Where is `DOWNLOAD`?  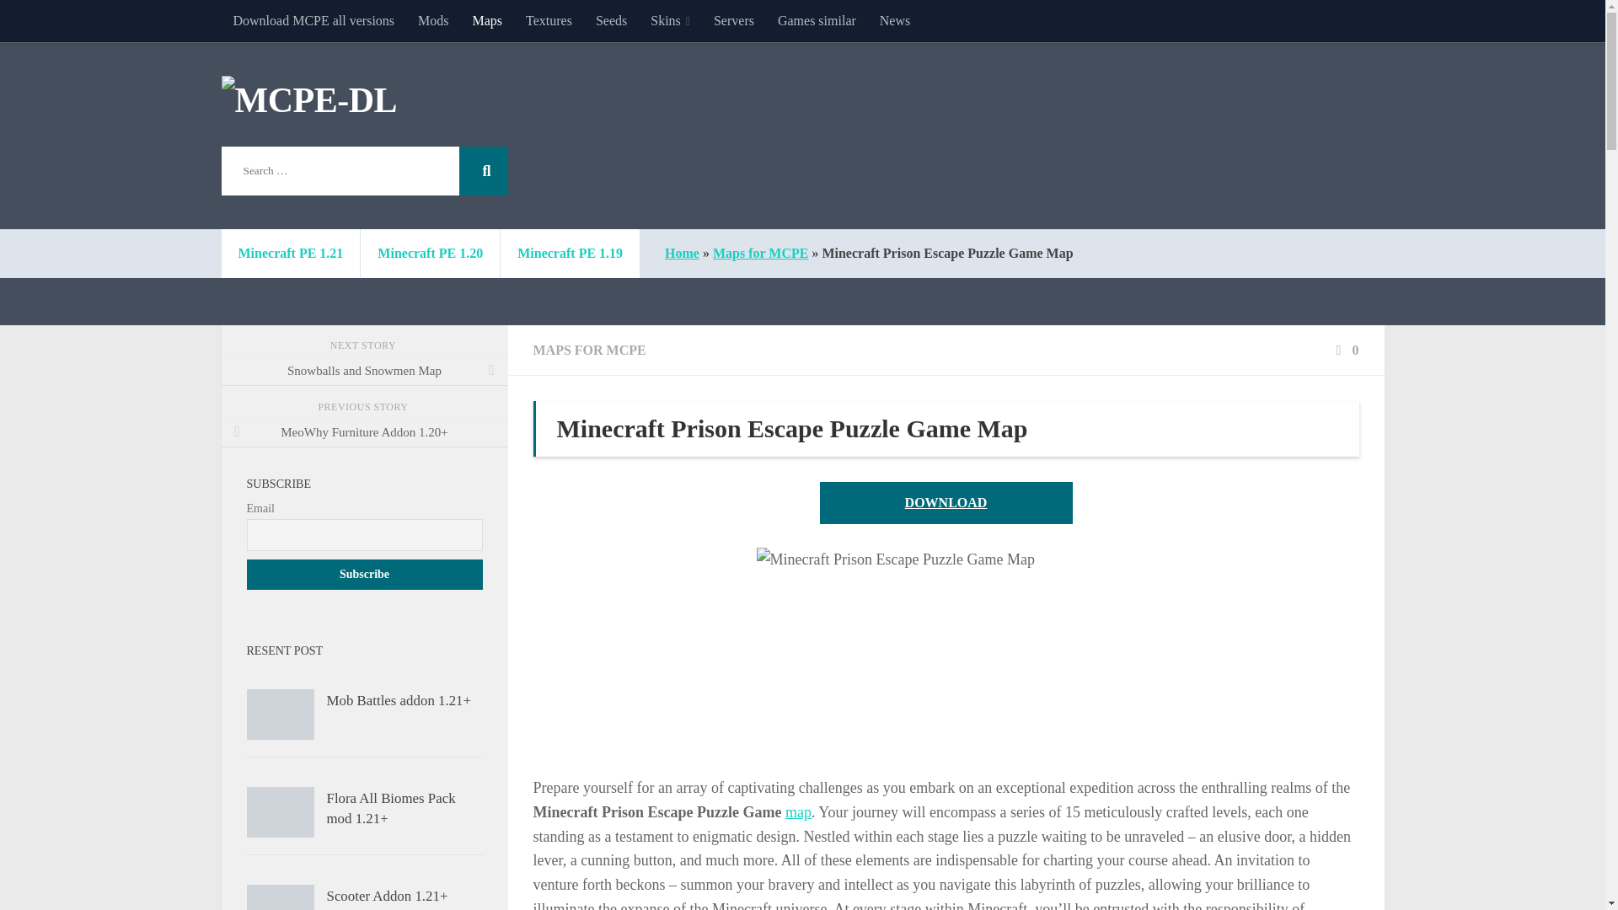
DOWNLOAD is located at coordinates (945, 503).